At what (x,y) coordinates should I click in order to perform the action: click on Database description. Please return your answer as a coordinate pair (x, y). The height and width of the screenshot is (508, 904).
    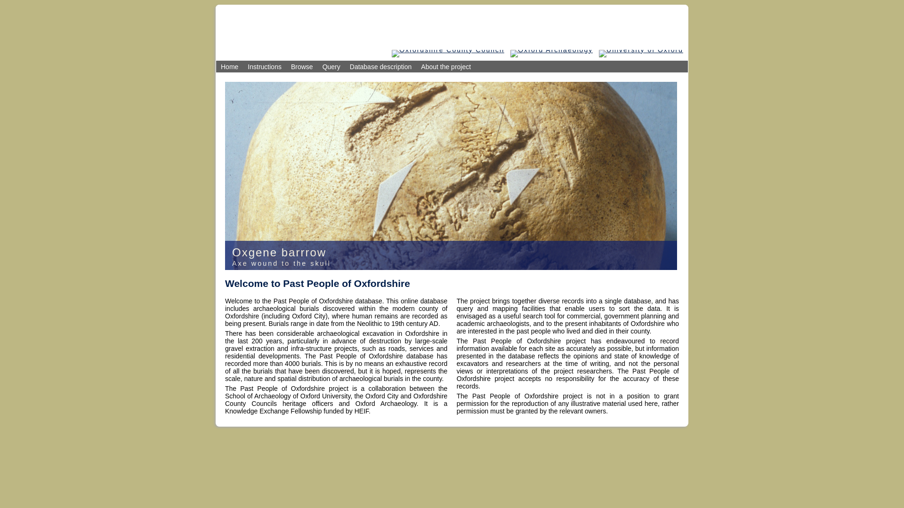
    Looking at the image, I should click on (381, 67).